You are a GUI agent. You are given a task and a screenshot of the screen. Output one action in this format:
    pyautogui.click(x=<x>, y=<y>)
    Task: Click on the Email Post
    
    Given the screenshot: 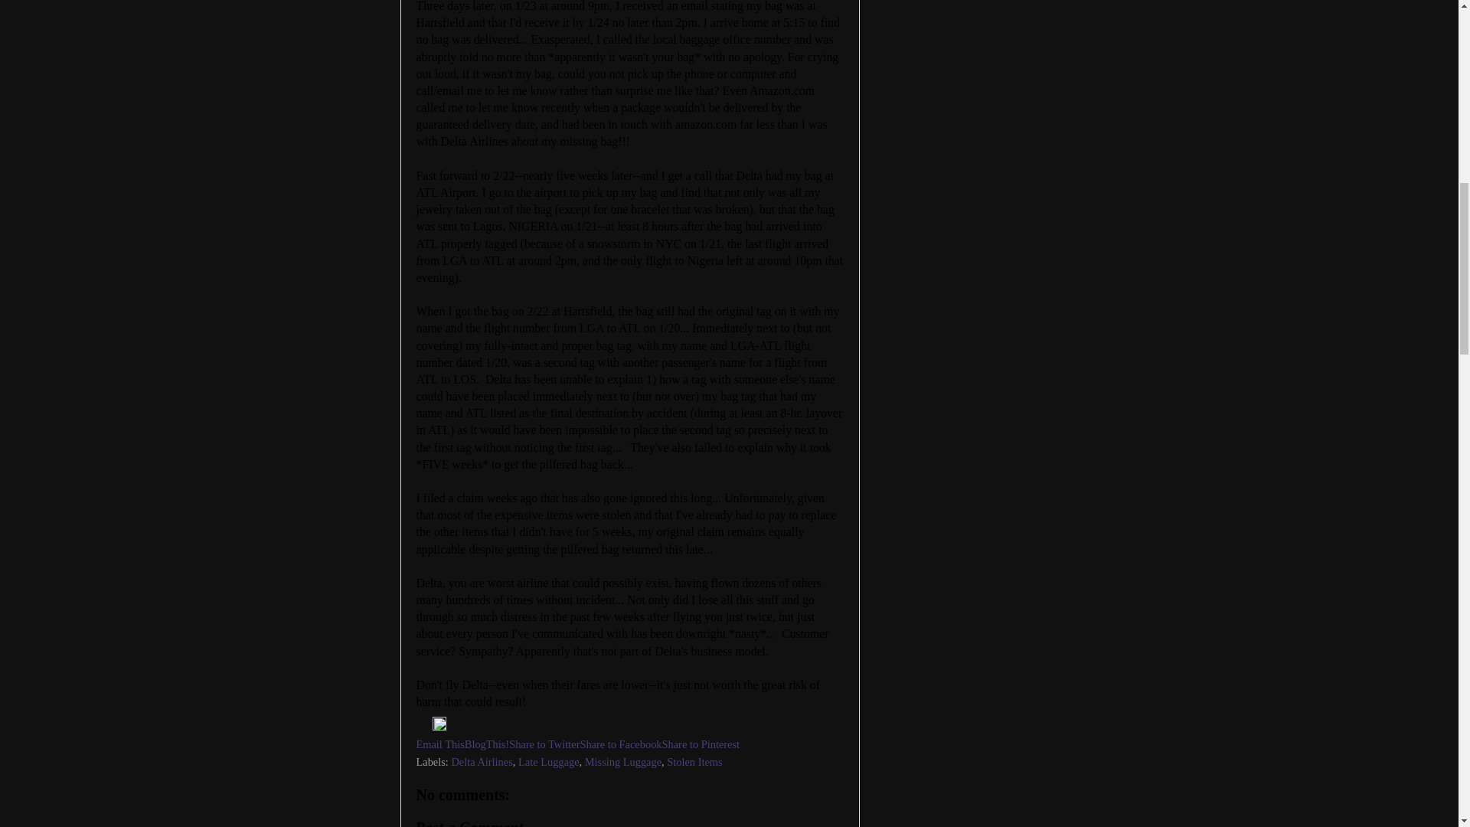 What is the action you would take?
    pyautogui.click(x=424, y=726)
    